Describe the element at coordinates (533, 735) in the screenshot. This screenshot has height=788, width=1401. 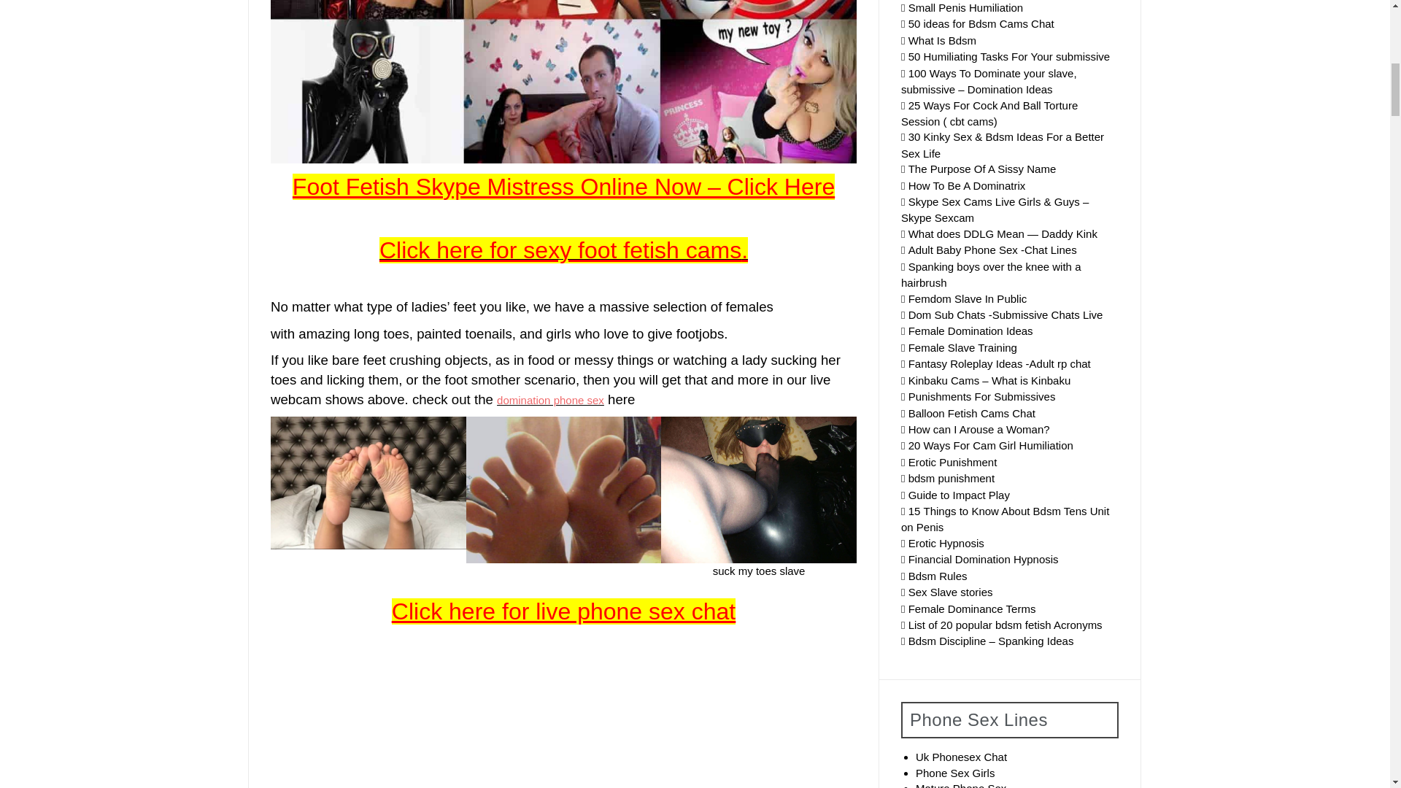
I see `goddess foot fetish` at that location.